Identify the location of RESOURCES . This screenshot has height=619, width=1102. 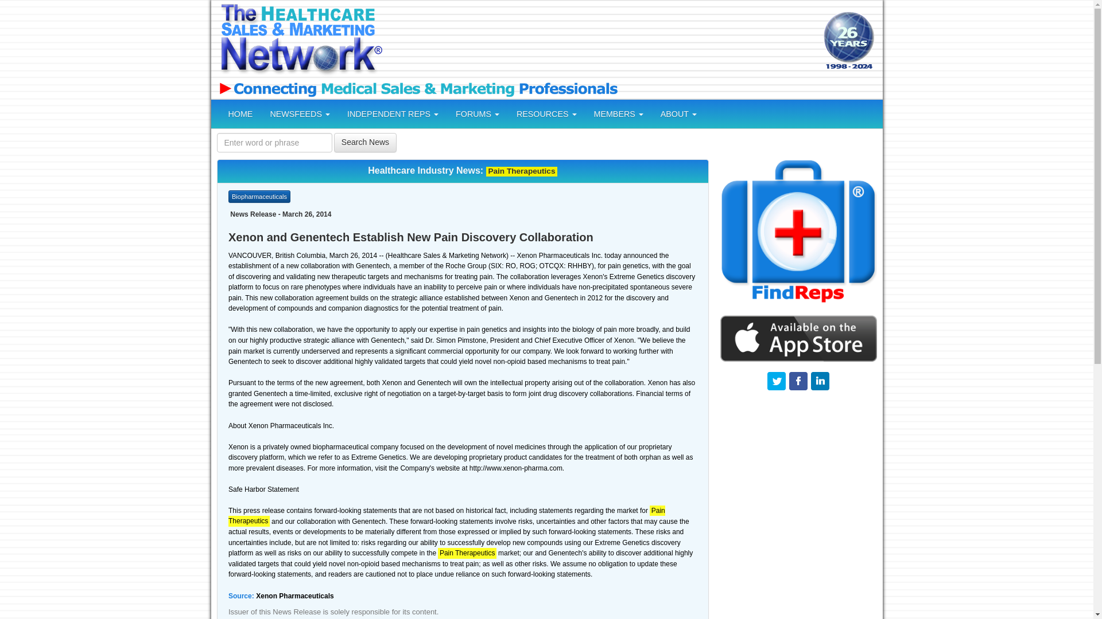
(546, 113).